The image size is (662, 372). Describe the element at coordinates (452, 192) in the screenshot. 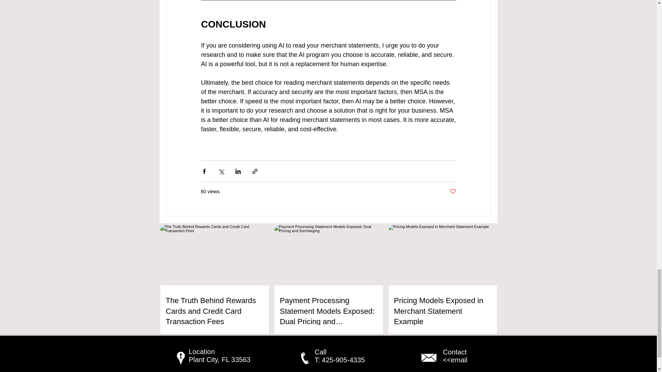

I see `Post not marked as liked` at that location.